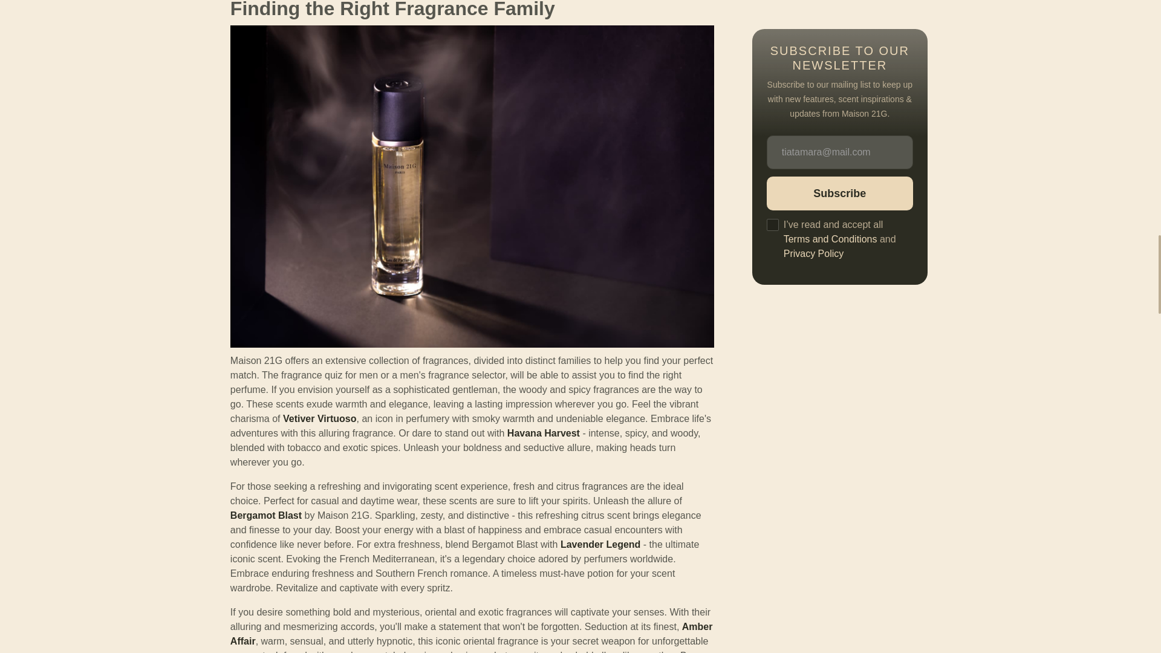 This screenshot has width=1161, height=653. What do you see at coordinates (266, 515) in the screenshot?
I see `Bergamot Blast` at bounding box center [266, 515].